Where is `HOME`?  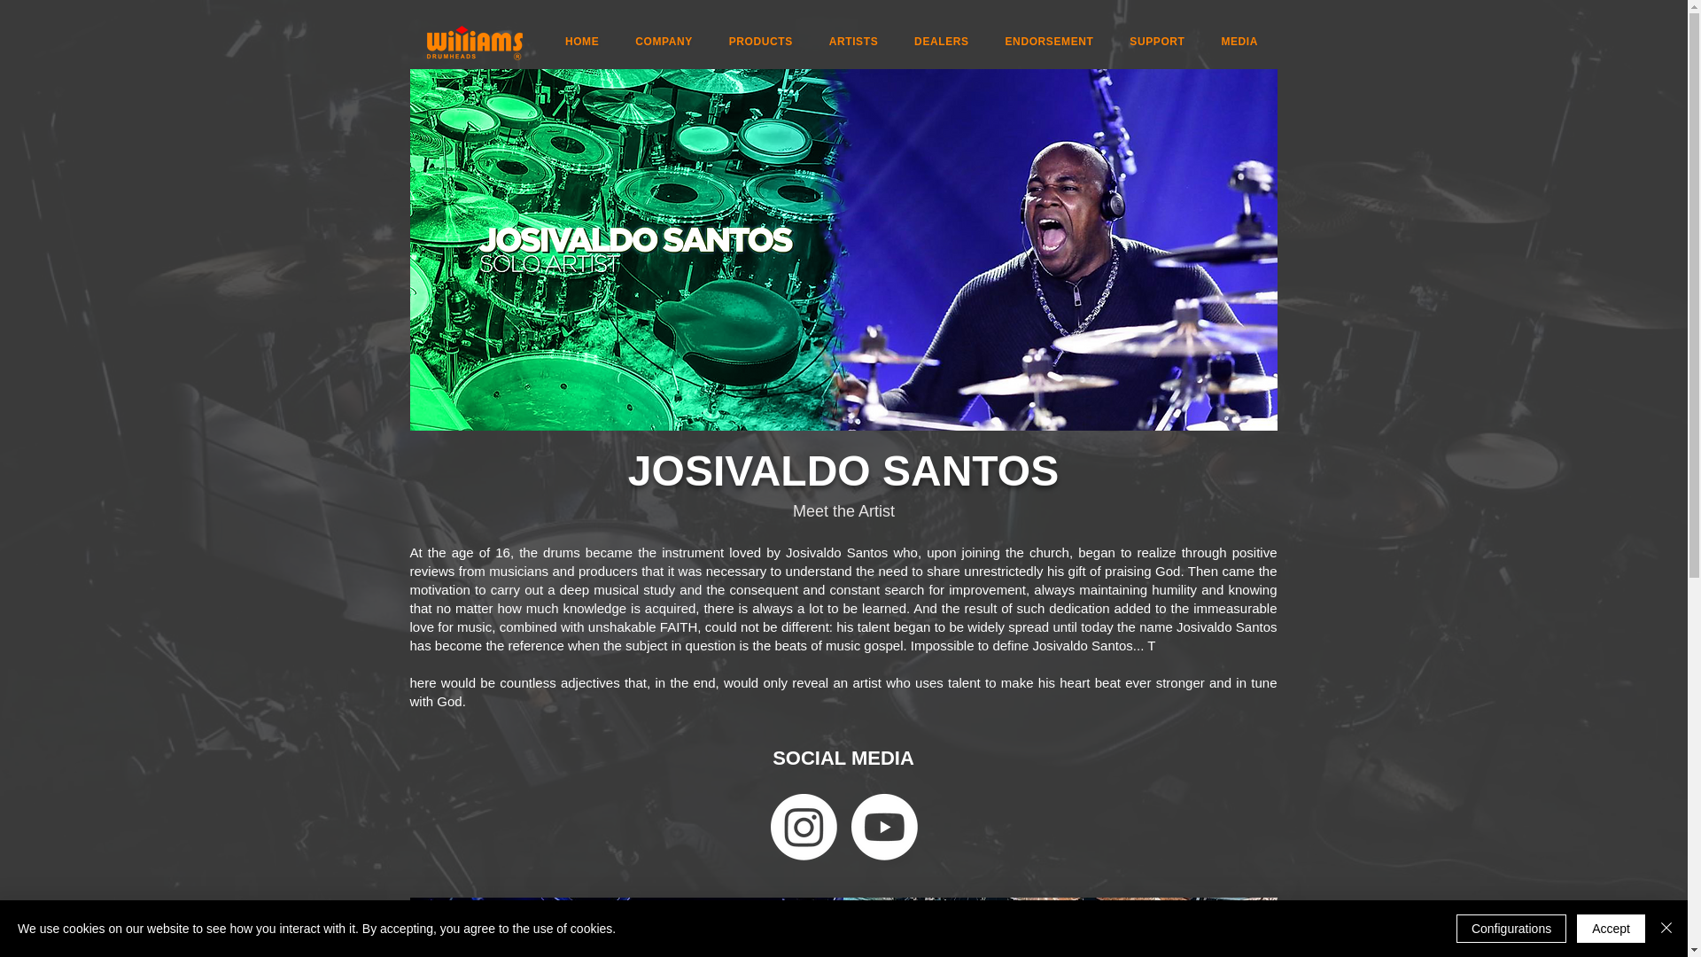
HOME is located at coordinates (582, 41).